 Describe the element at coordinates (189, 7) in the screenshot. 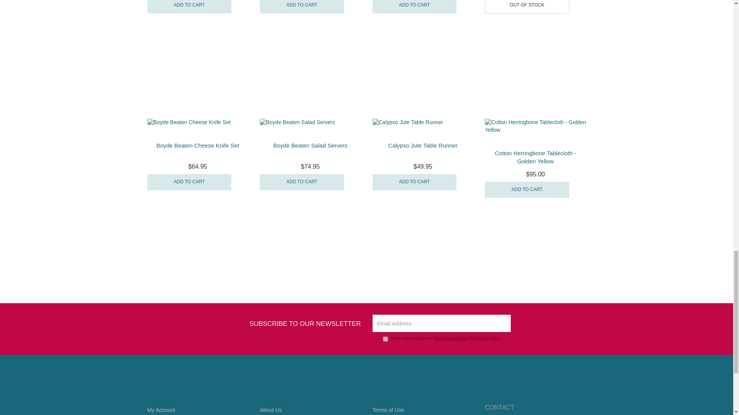

I see `Add to Cart` at that location.